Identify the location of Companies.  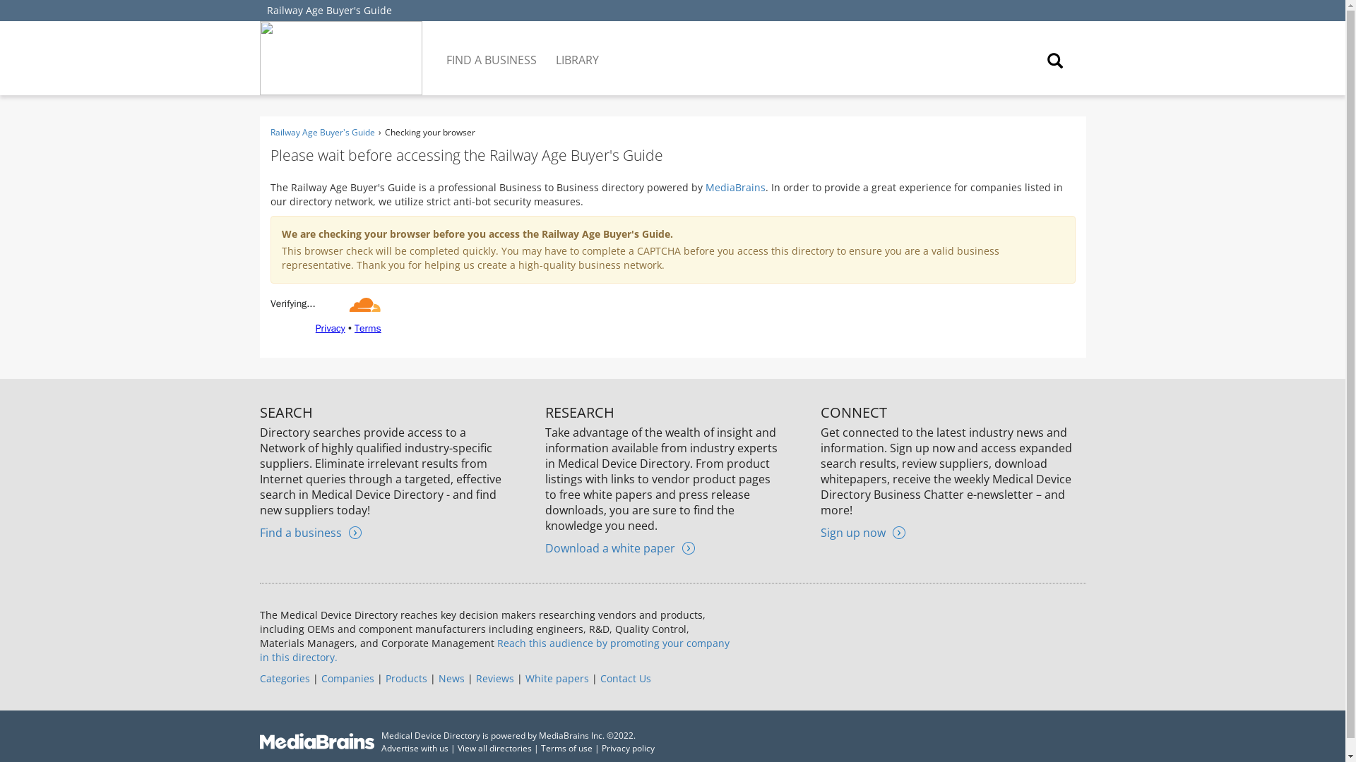
(347, 677).